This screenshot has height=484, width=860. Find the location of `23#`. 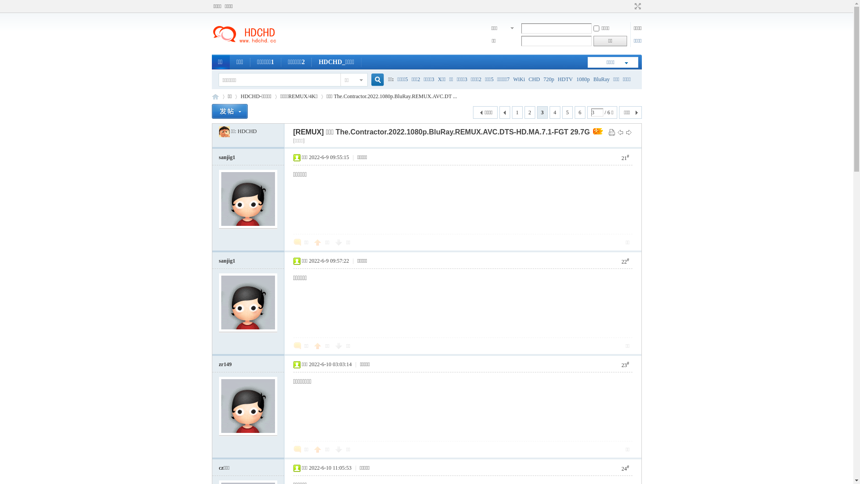

23# is located at coordinates (625, 365).